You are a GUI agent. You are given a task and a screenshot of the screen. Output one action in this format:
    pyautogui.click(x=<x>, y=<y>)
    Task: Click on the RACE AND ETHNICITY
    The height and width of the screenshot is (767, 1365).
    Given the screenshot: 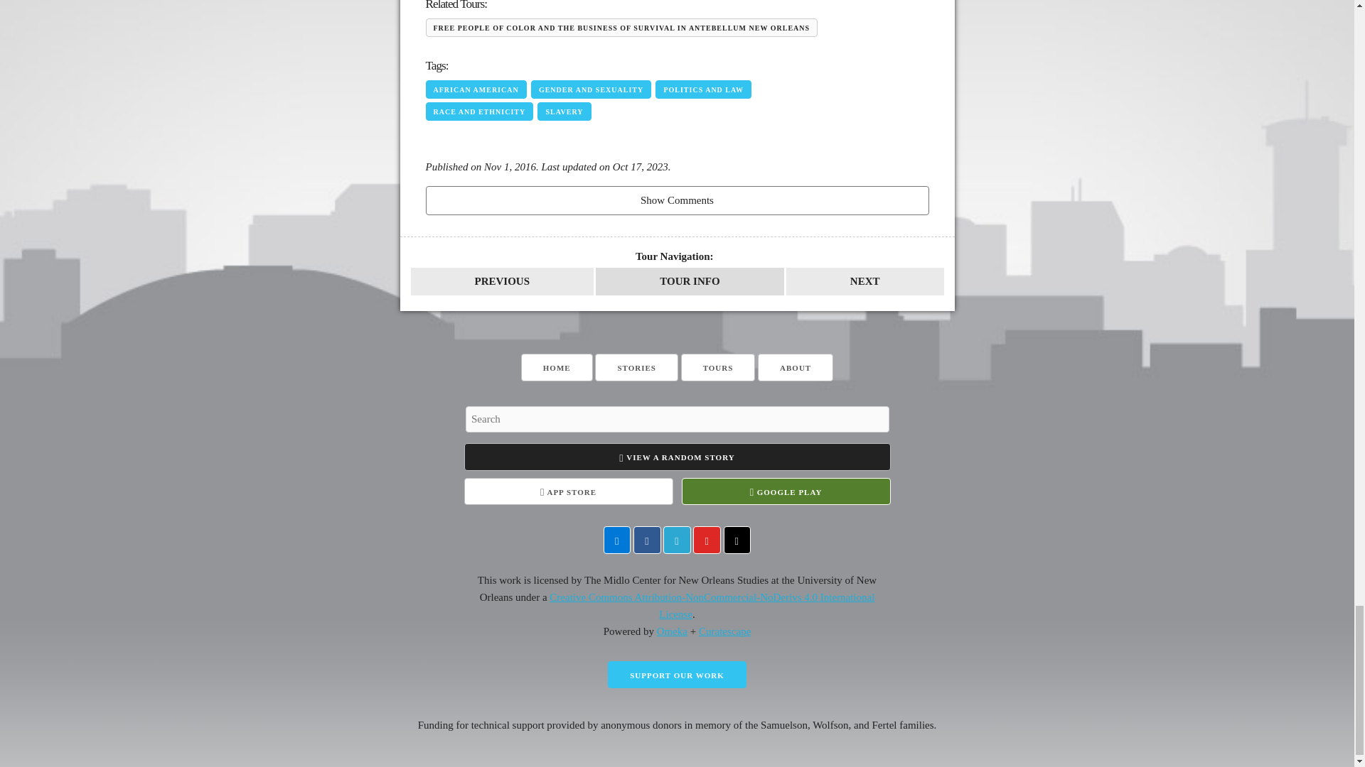 What is the action you would take?
    pyautogui.click(x=479, y=111)
    